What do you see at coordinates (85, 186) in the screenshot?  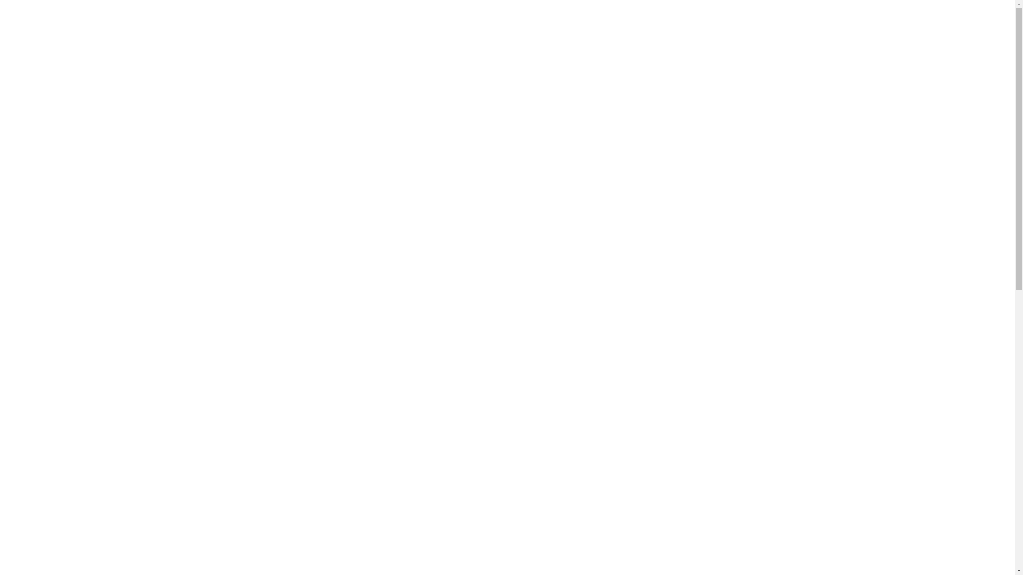 I see `News` at bounding box center [85, 186].